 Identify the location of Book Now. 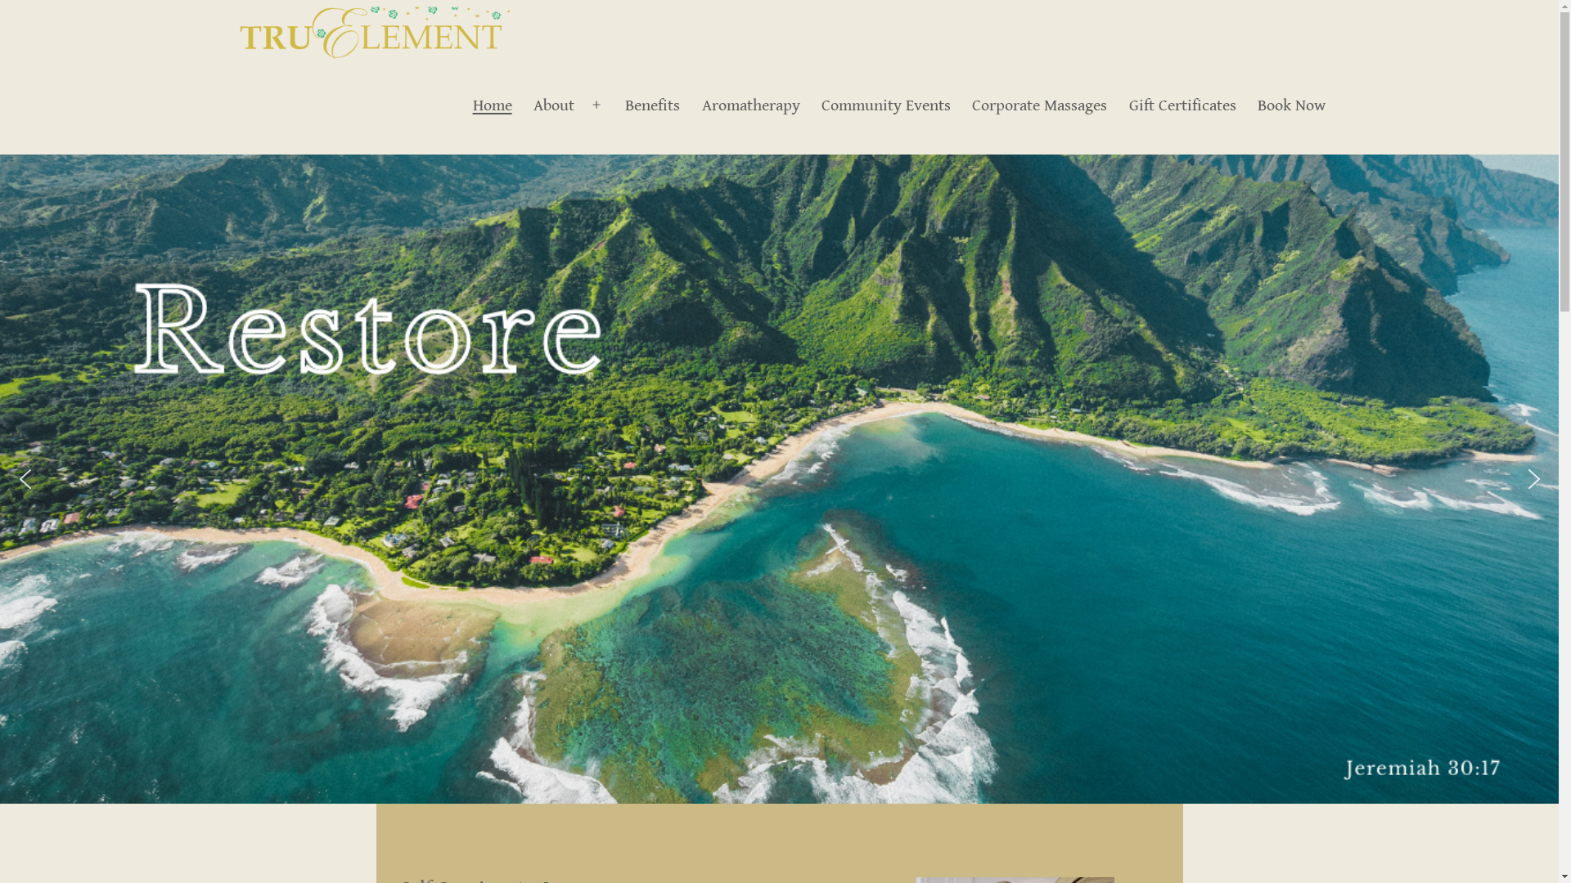
(1291, 106).